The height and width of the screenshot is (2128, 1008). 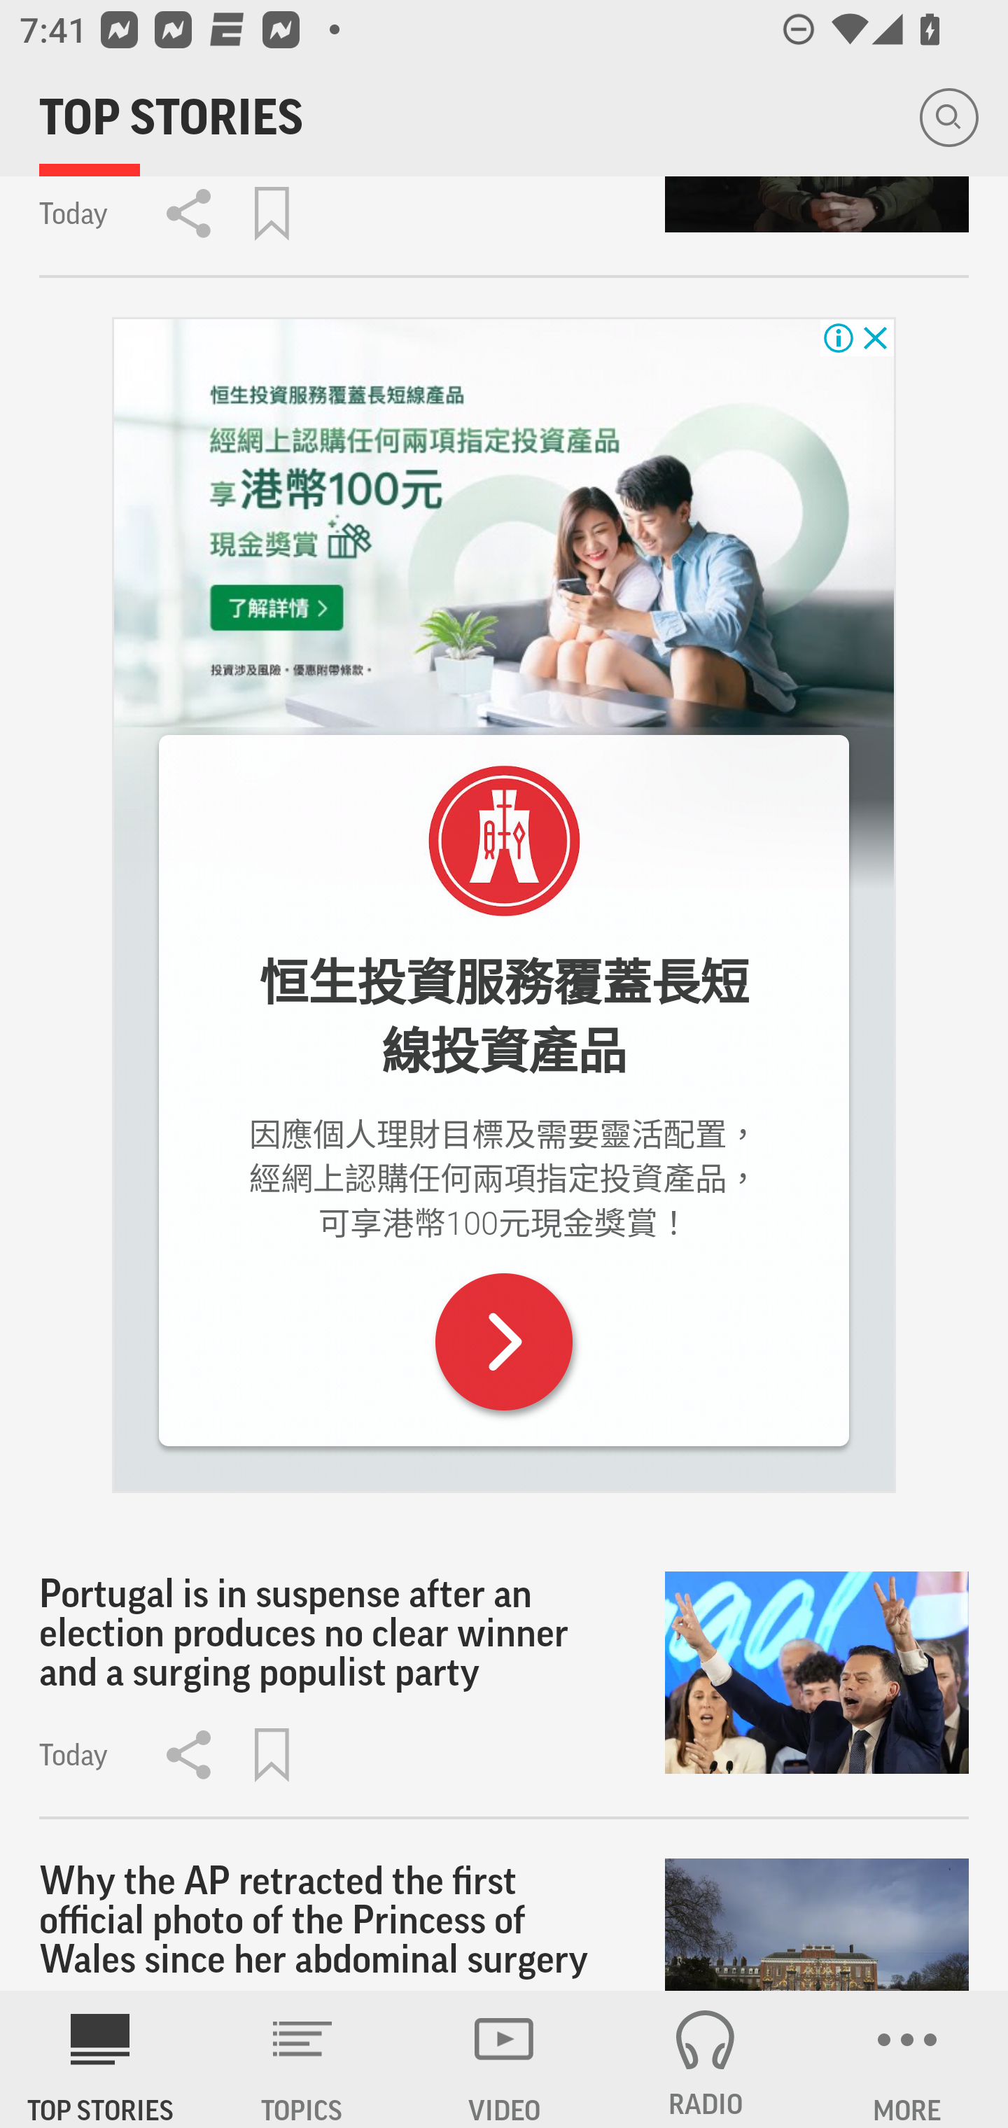 What do you see at coordinates (907, 2059) in the screenshot?
I see `MORE` at bounding box center [907, 2059].